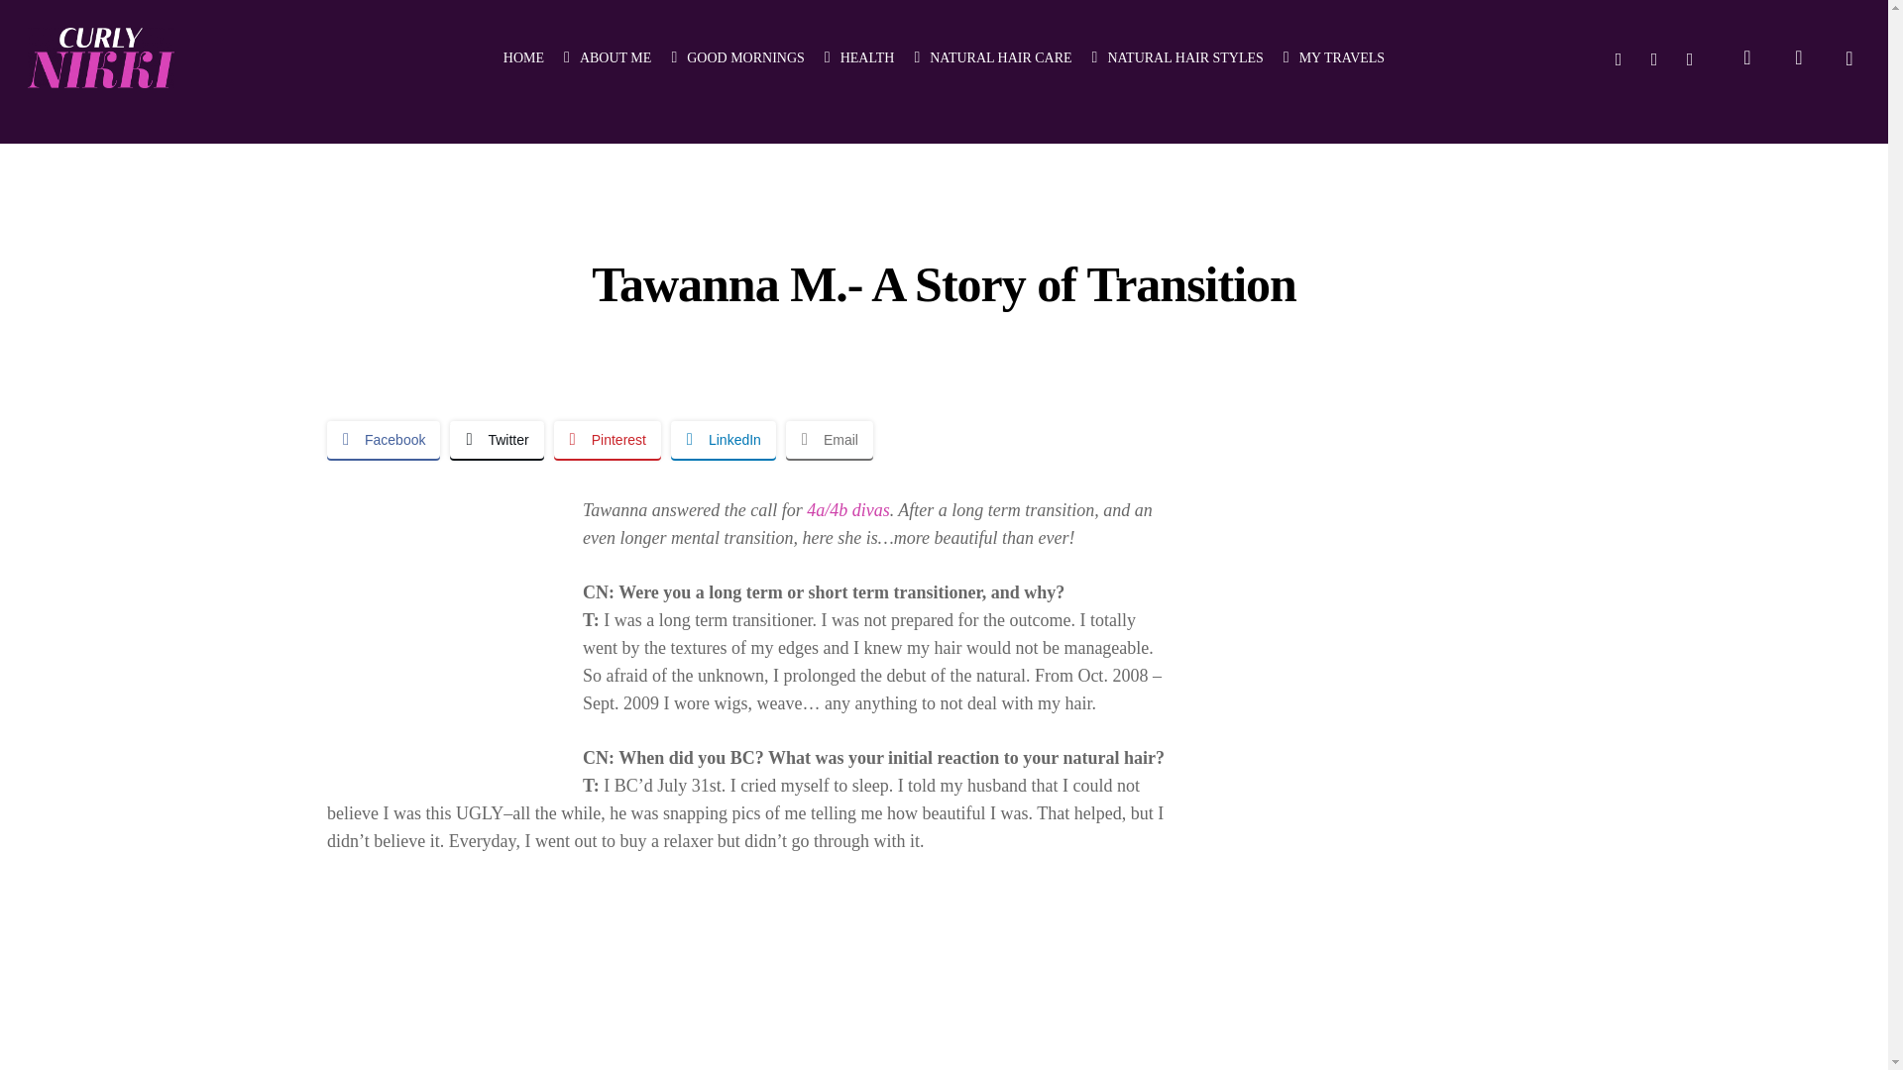 The image size is (1903, 1070). I want to click on GOOD MORNINGS, so click(737, 57).